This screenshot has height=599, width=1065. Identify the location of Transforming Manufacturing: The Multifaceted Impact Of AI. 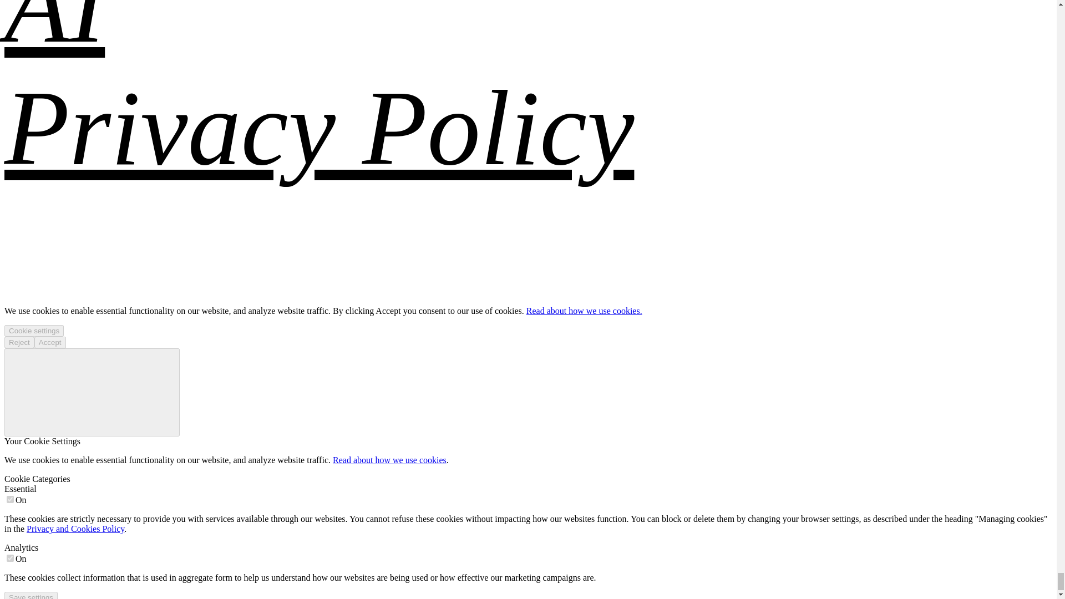
(513, 32).